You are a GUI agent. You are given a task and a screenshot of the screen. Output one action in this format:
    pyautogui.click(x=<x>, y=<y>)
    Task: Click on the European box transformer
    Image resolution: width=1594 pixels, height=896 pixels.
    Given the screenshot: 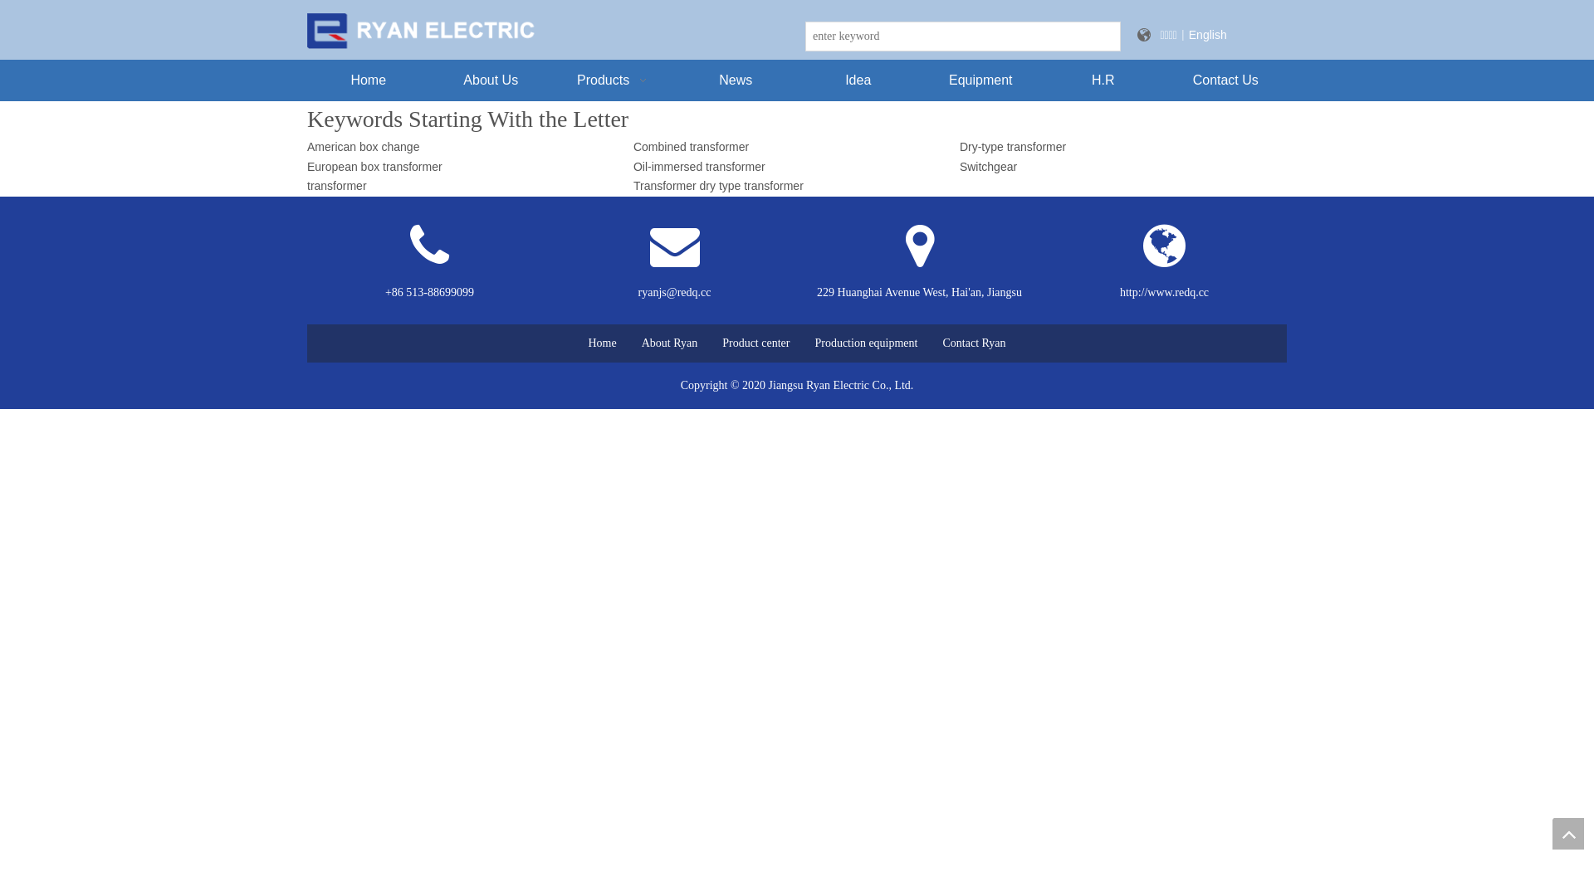 What is the action you would take?
    pyautogui.click(x=375, y=167)
    